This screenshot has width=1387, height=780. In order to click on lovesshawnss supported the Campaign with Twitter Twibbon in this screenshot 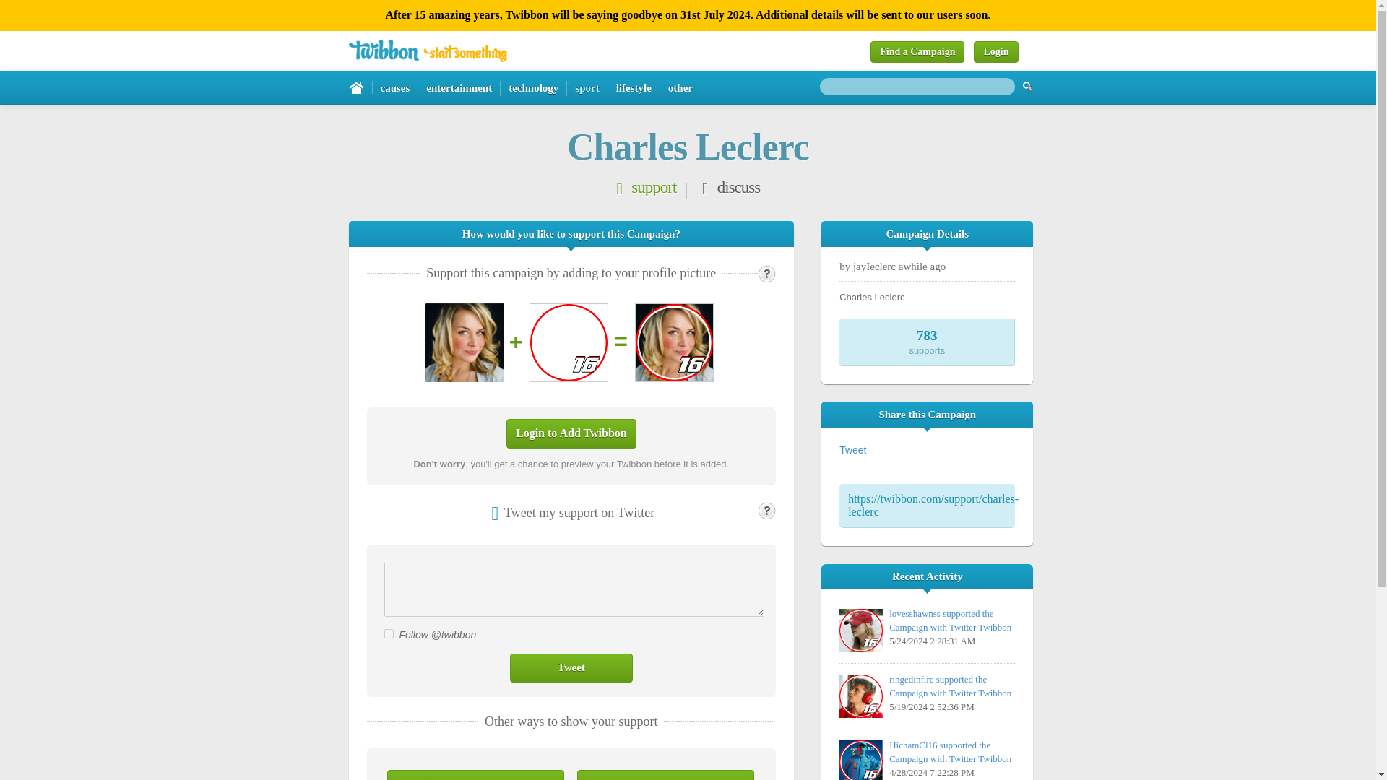, I will do `click(949, 620)`.